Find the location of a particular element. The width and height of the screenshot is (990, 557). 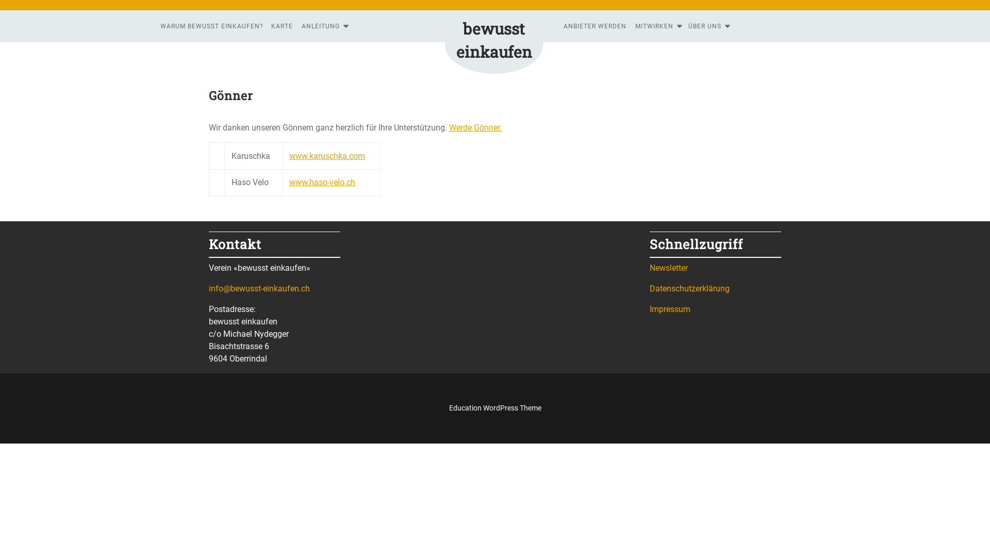

KARTE is located at coordinates (282, 26).